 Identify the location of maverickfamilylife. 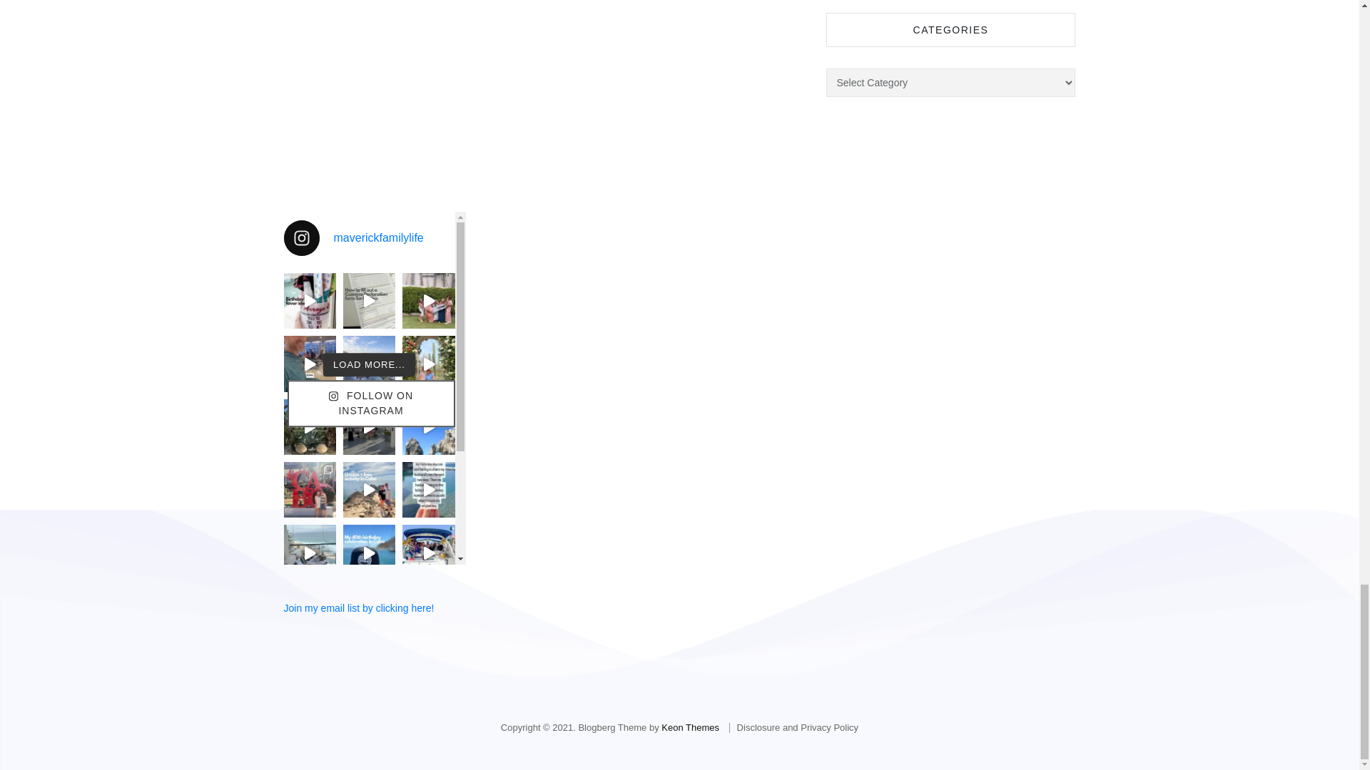
(369, 237).